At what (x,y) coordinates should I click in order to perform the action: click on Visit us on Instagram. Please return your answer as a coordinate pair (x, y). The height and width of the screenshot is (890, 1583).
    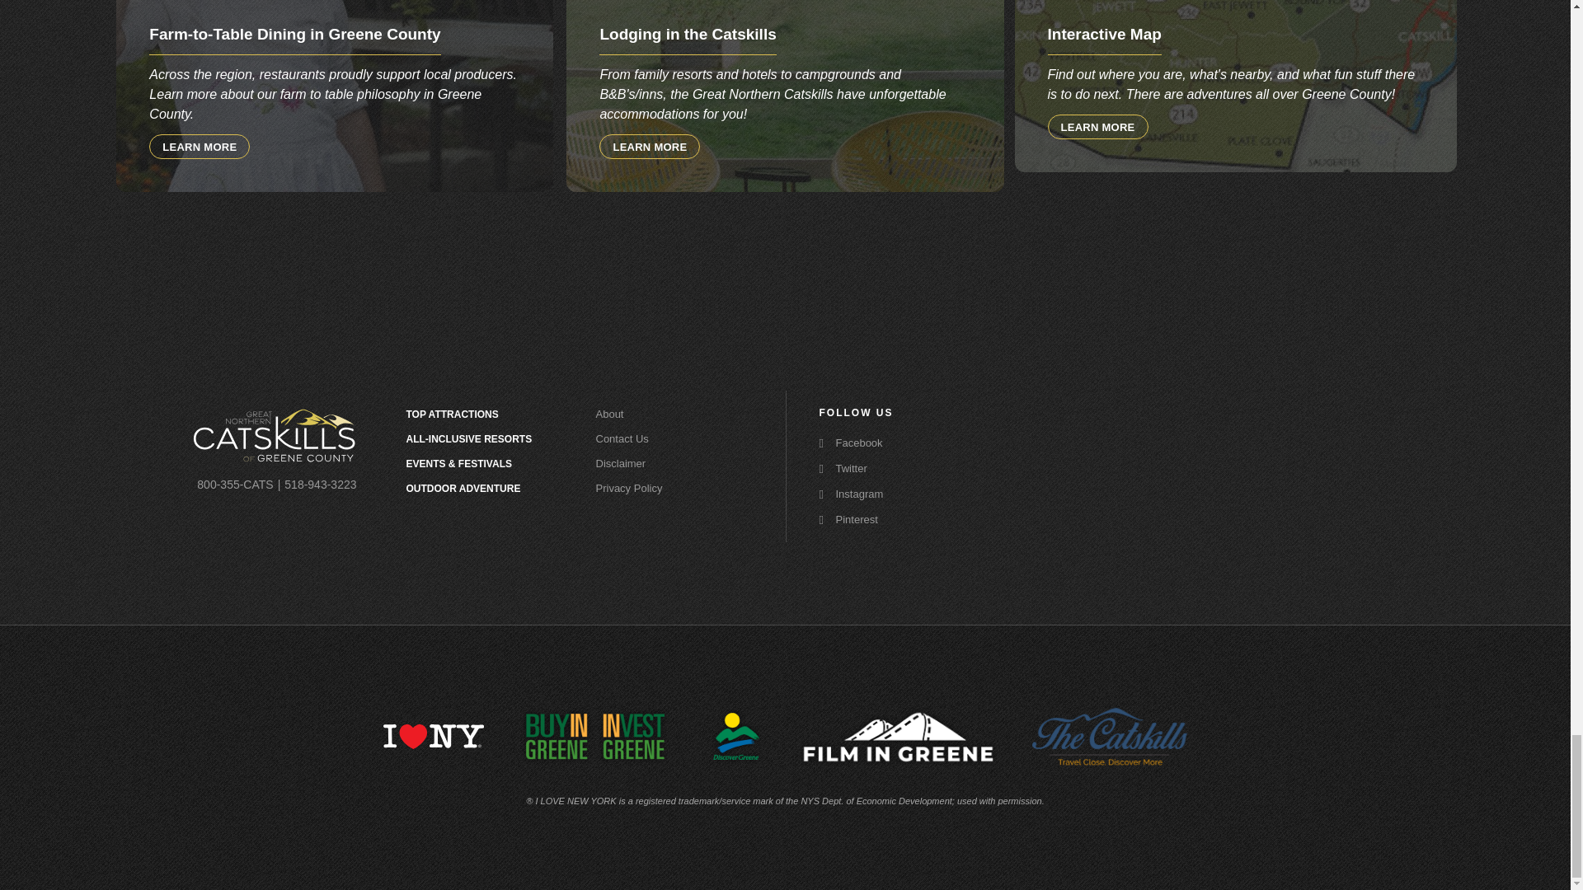
    Looking at the image, I should click on (877, 493).